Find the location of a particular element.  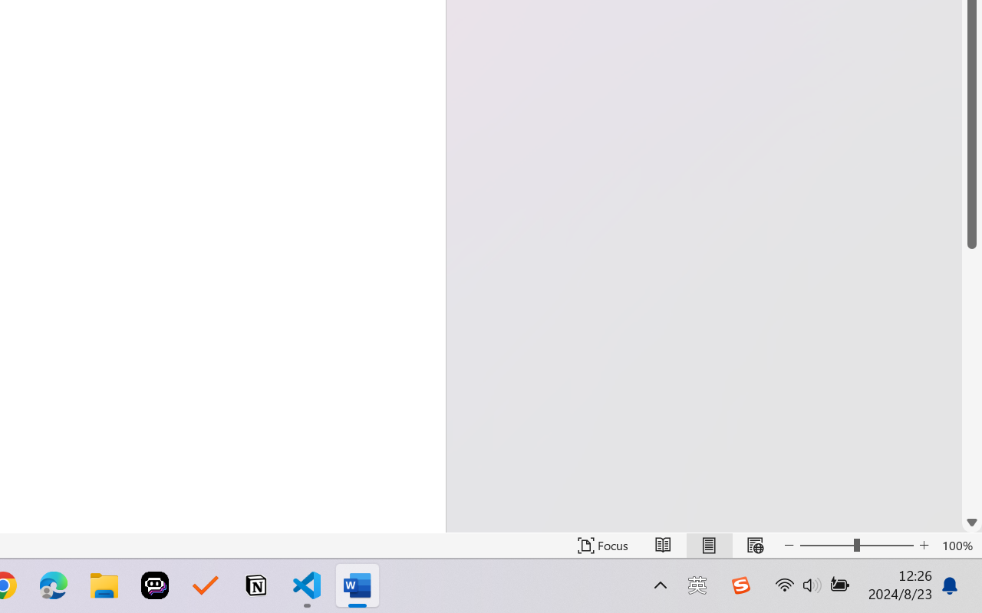

Line down is located at coordinates (972, 523).